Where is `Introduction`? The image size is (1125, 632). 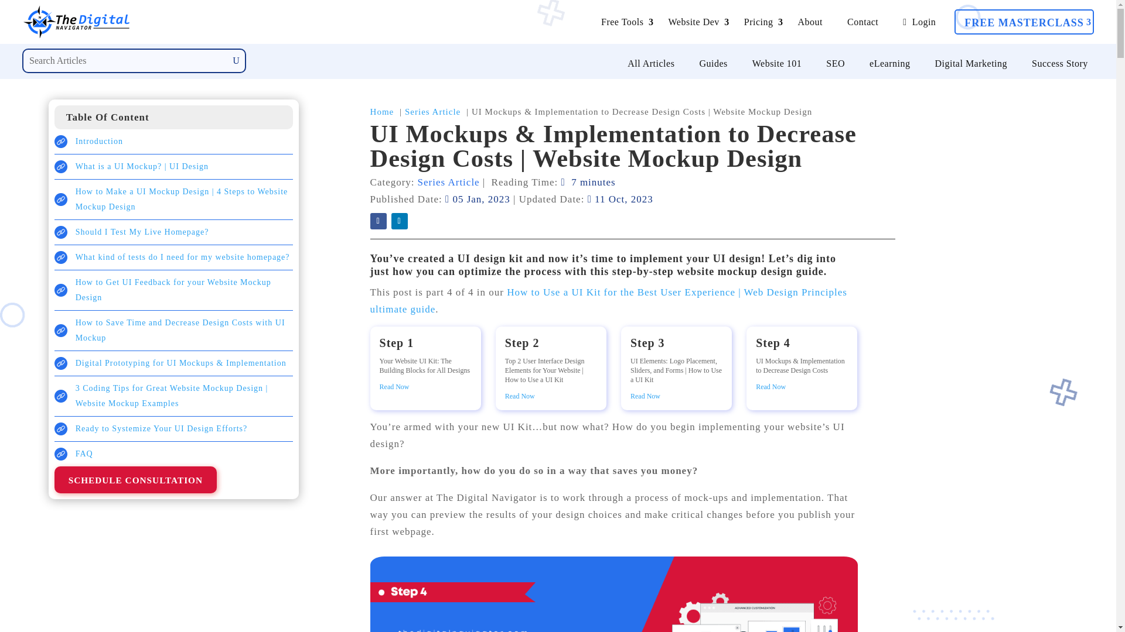 Introduction is located at coordinates (98, 142).